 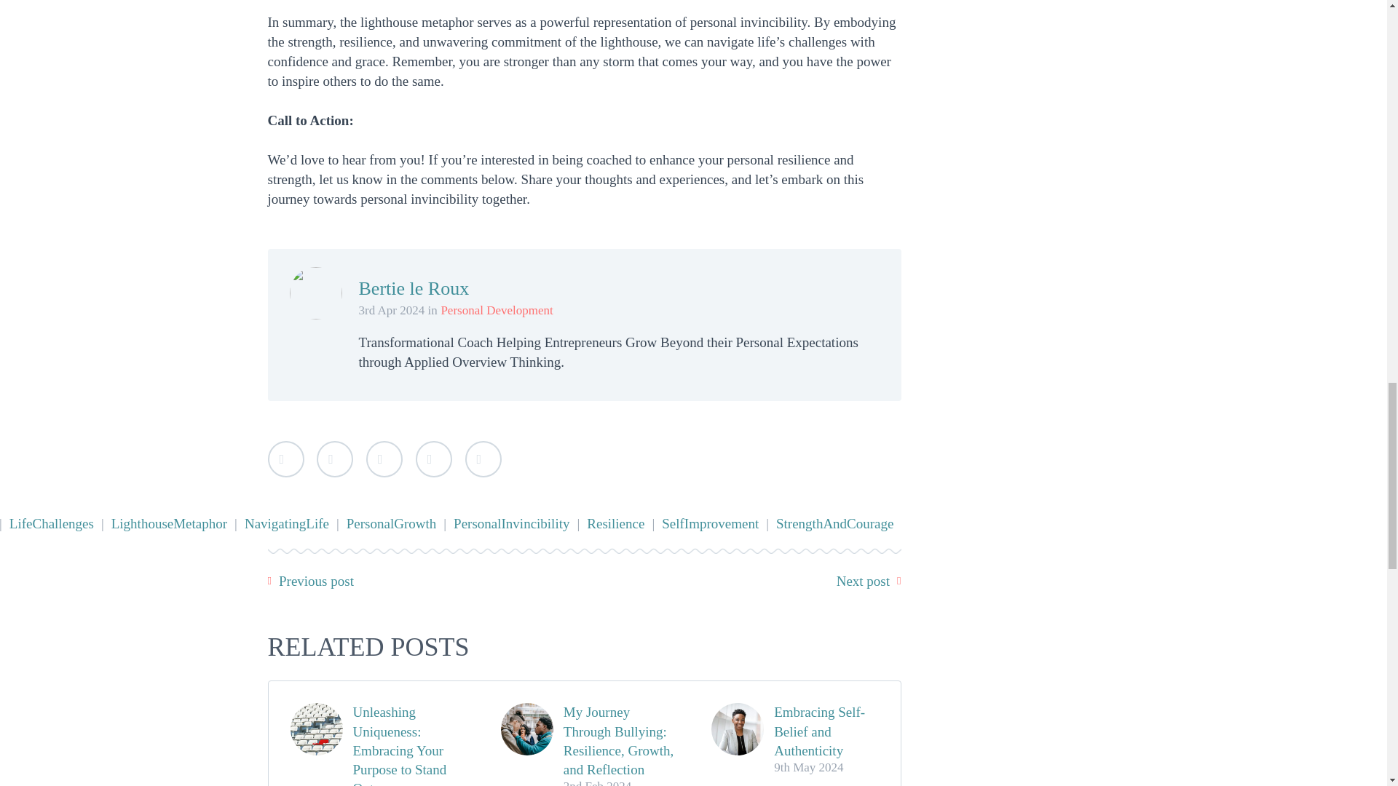 I want to click on LinkedIn, so click(x=433, y=458).